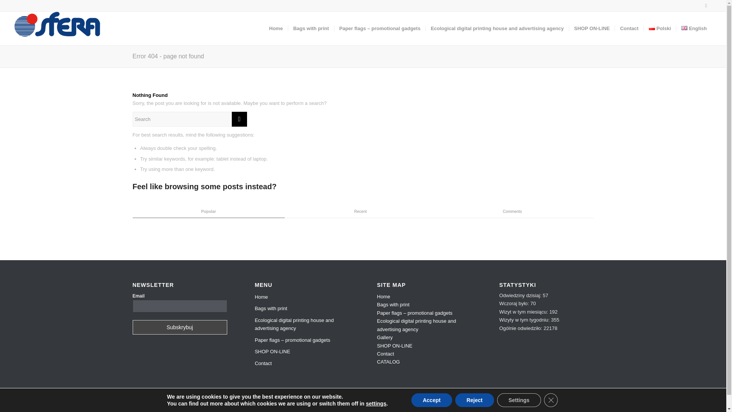 Image resolution: width=732 pixels, height=412 pixels. I want to click on Facebook, so click(706, 6).